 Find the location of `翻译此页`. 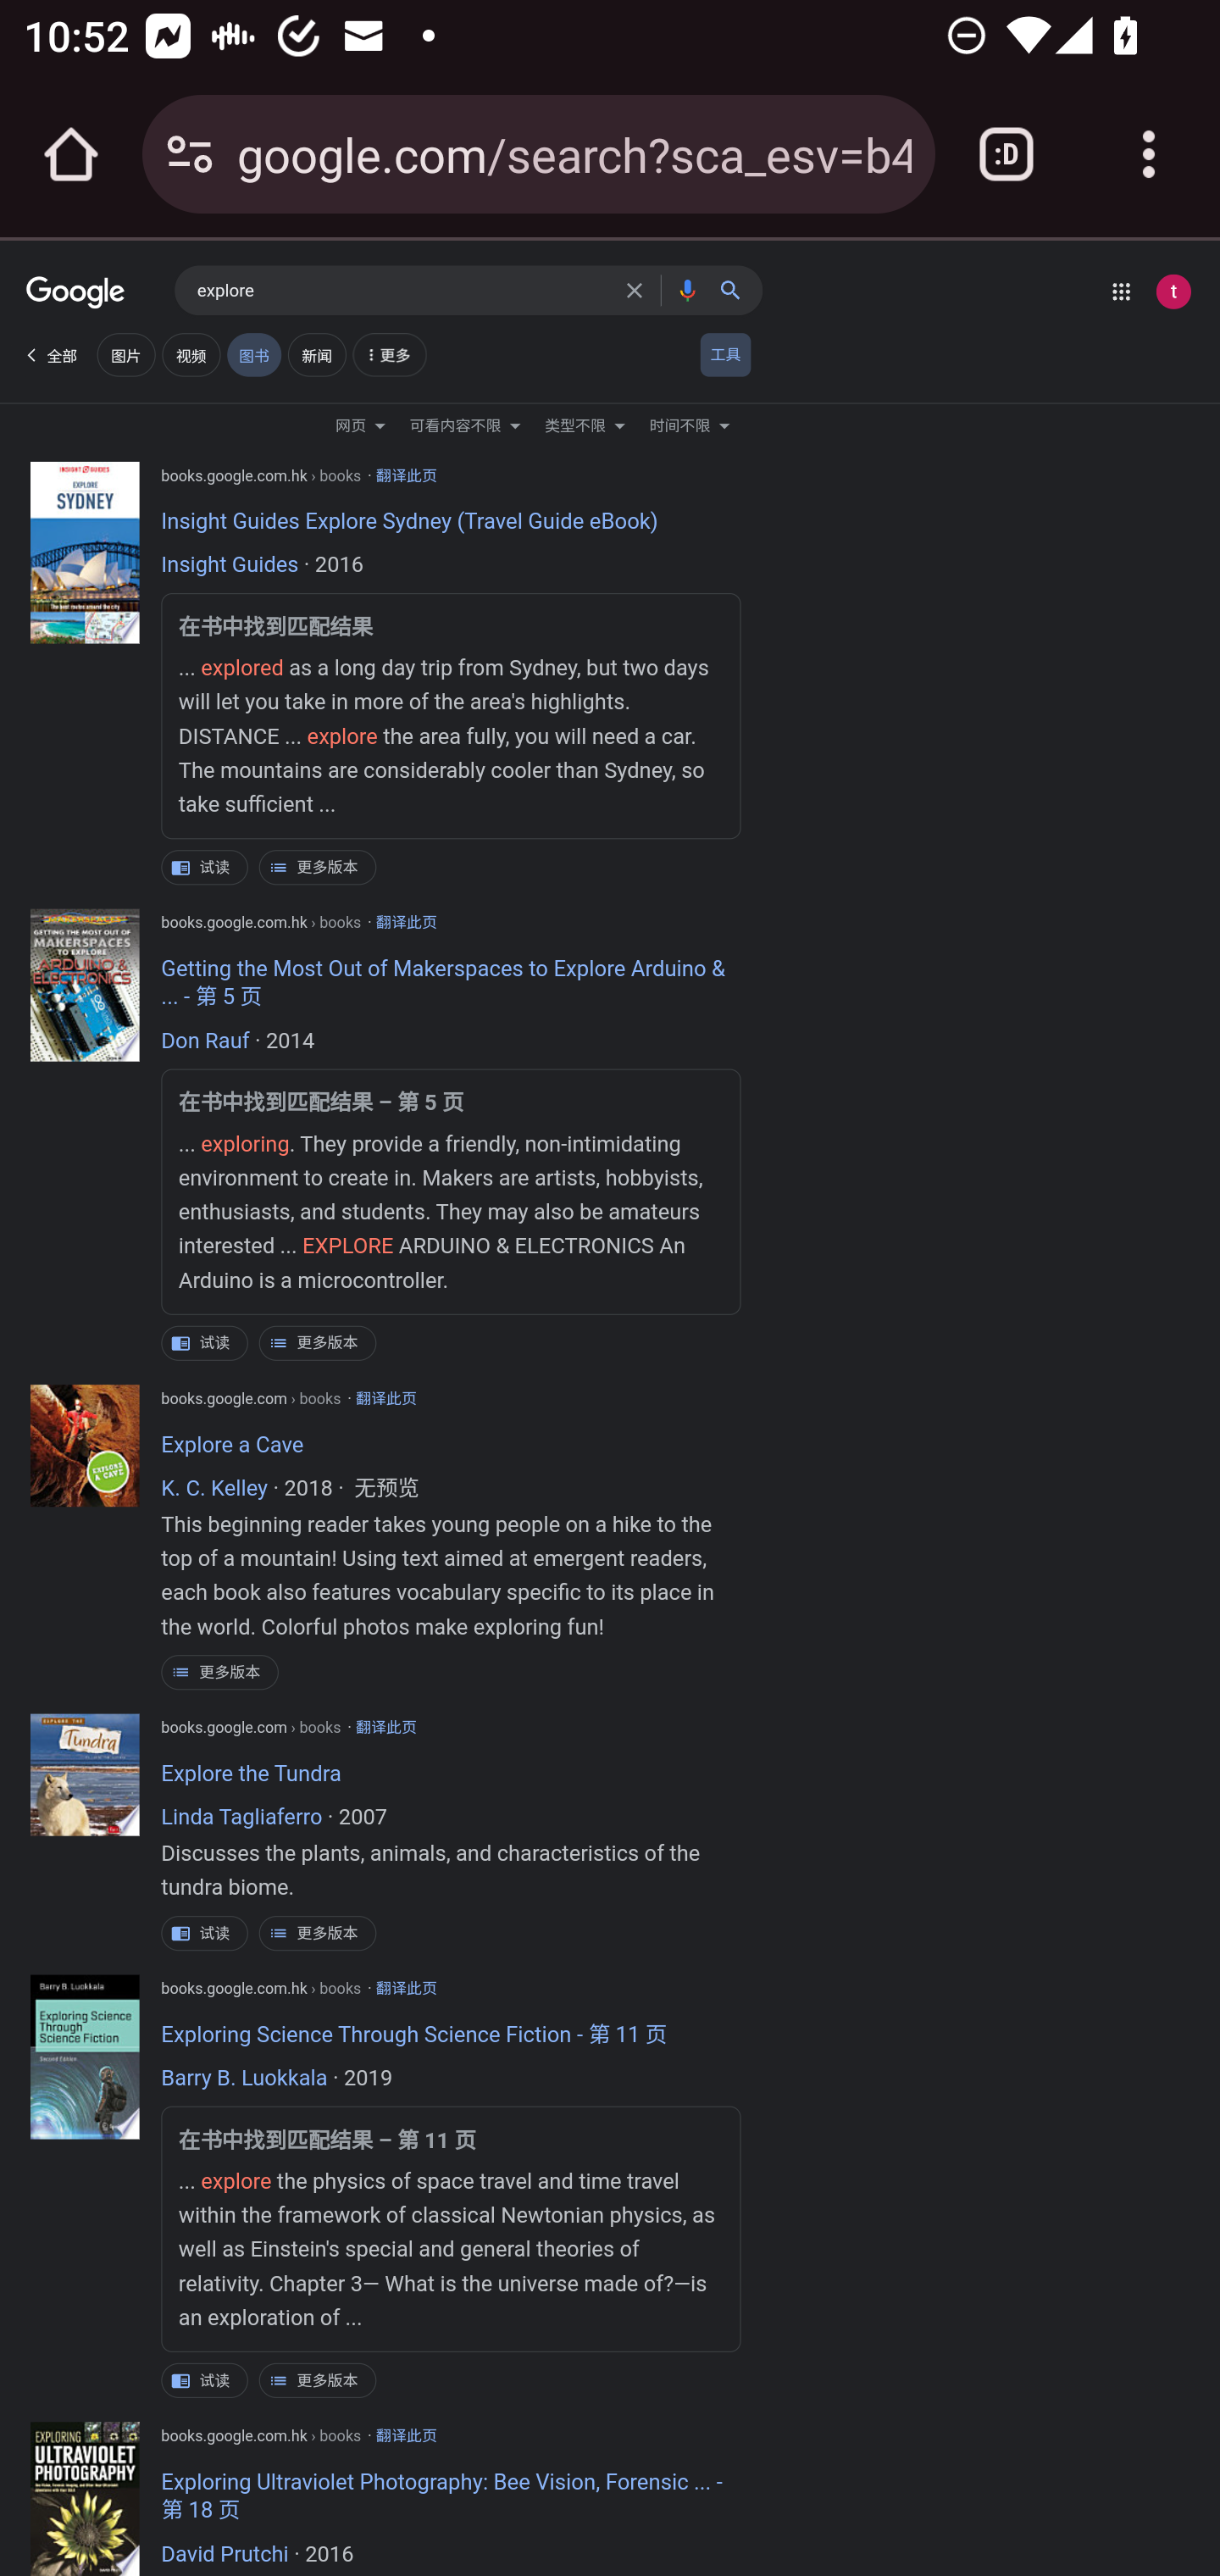

翻译此页 is located at coordinates (406, 1988).